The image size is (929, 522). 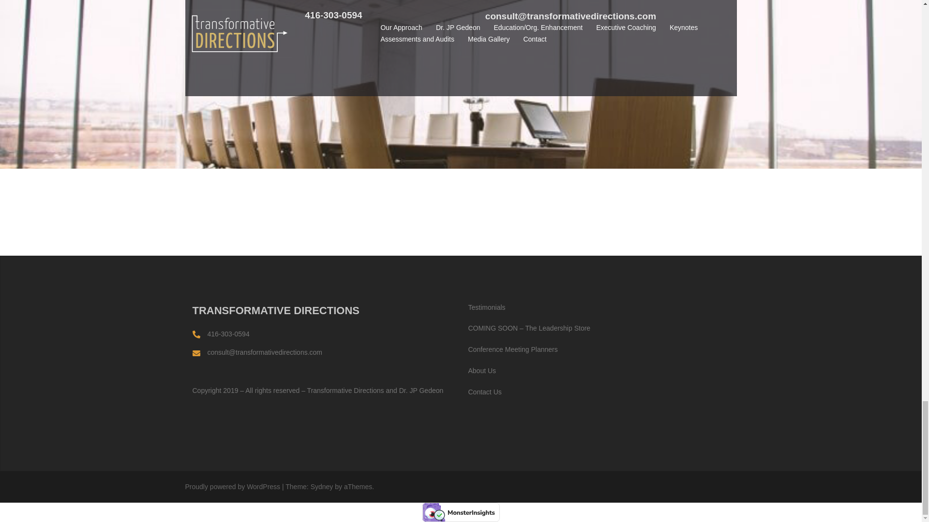 What do you see at coordinates (485, 391) in the screenshot?
I see `Contact Us` at bounding box center [485, 391].